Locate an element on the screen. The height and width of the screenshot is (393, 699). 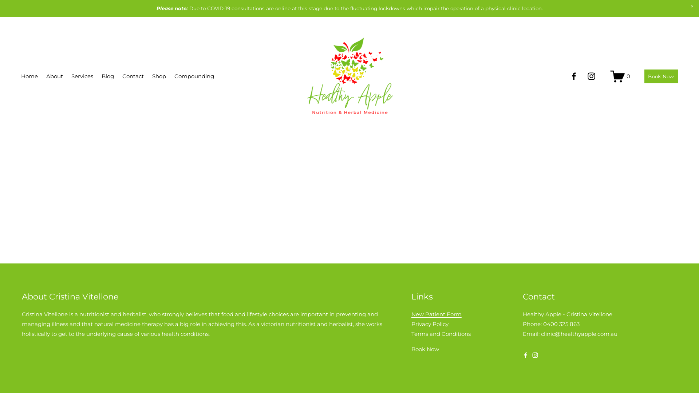
Contact is located at coordinates (133, 76).